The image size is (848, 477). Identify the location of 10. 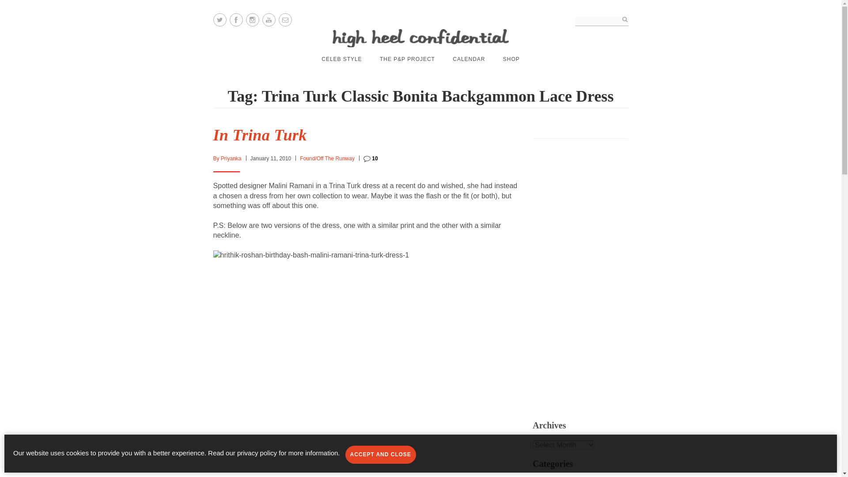
(371, 159).